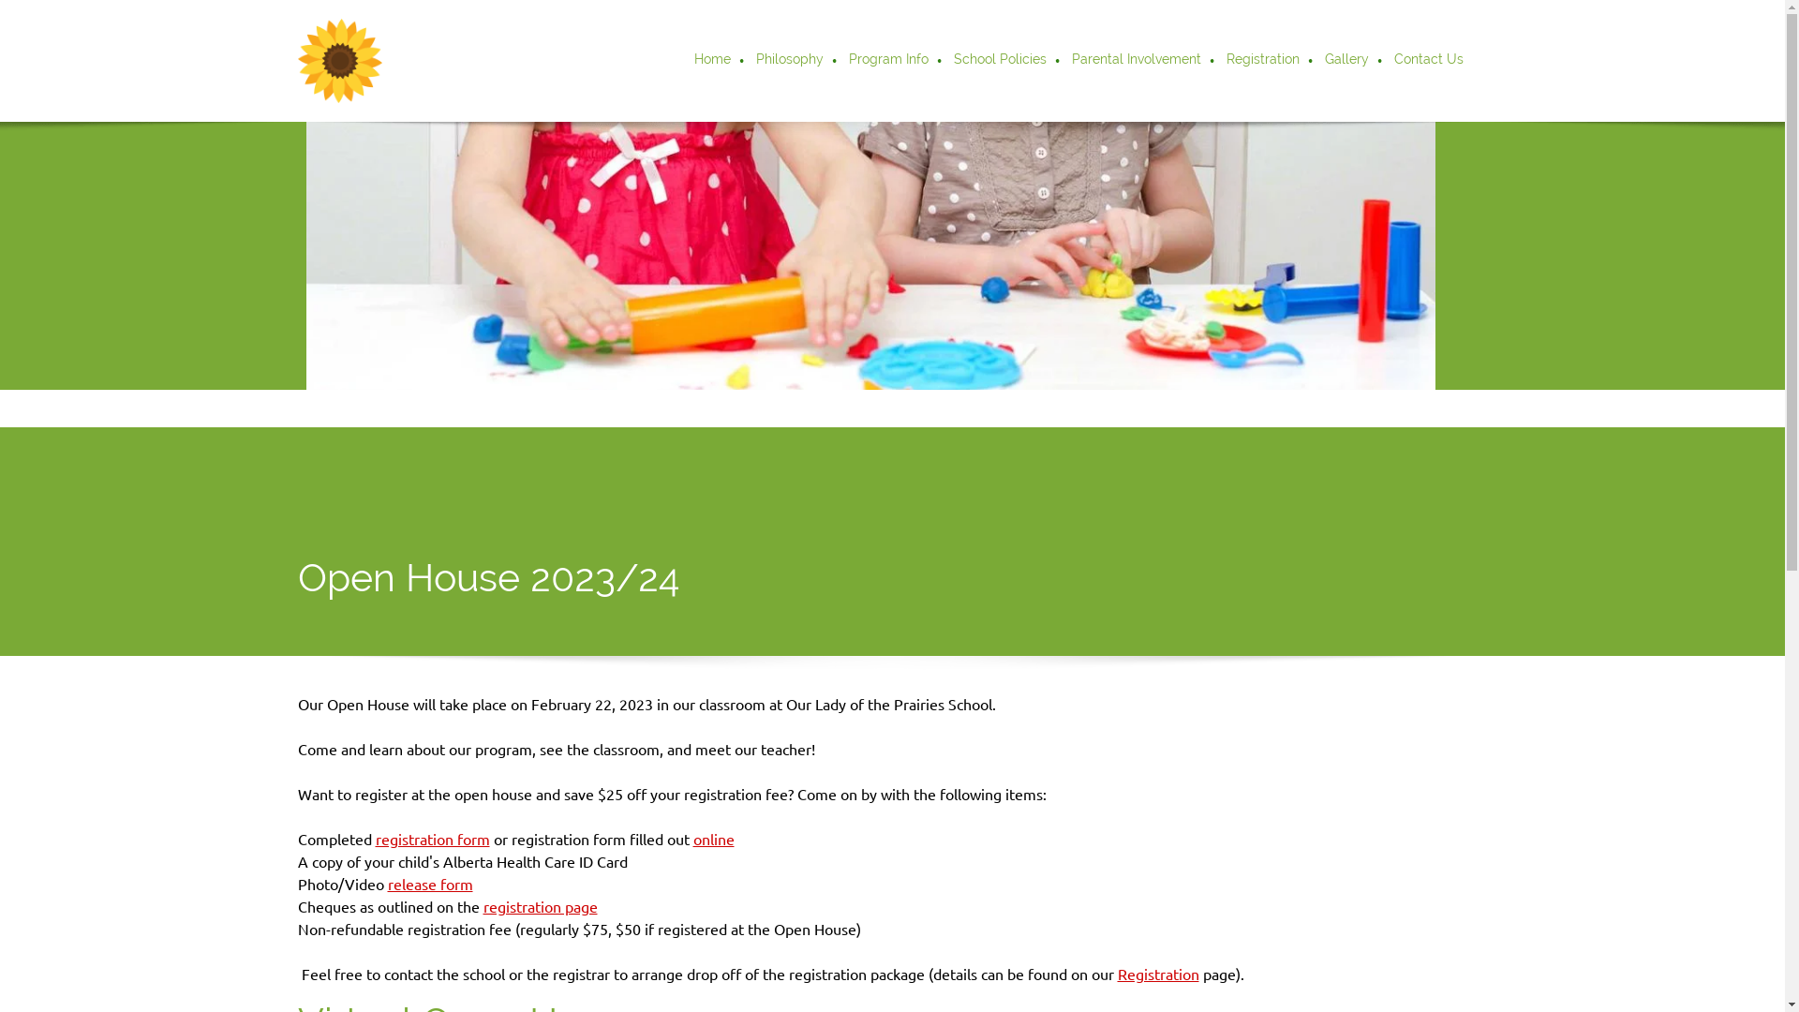  I want to click on registration page, so click(541, 907).